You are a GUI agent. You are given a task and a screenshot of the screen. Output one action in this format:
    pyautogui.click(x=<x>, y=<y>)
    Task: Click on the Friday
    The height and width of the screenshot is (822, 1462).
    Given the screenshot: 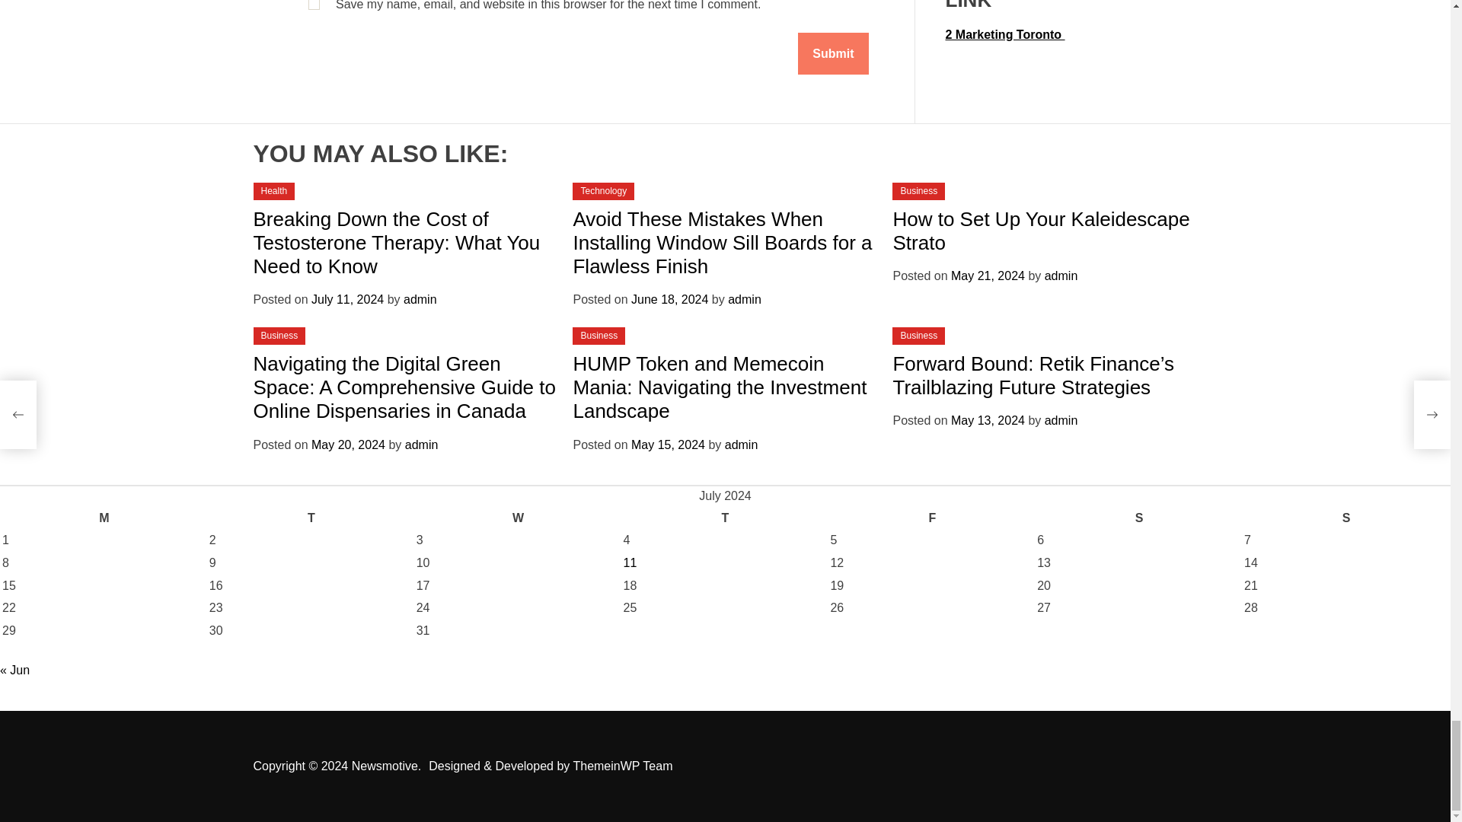 What is the action you would take?
    pyautogui.click(x=932, y=518)
    